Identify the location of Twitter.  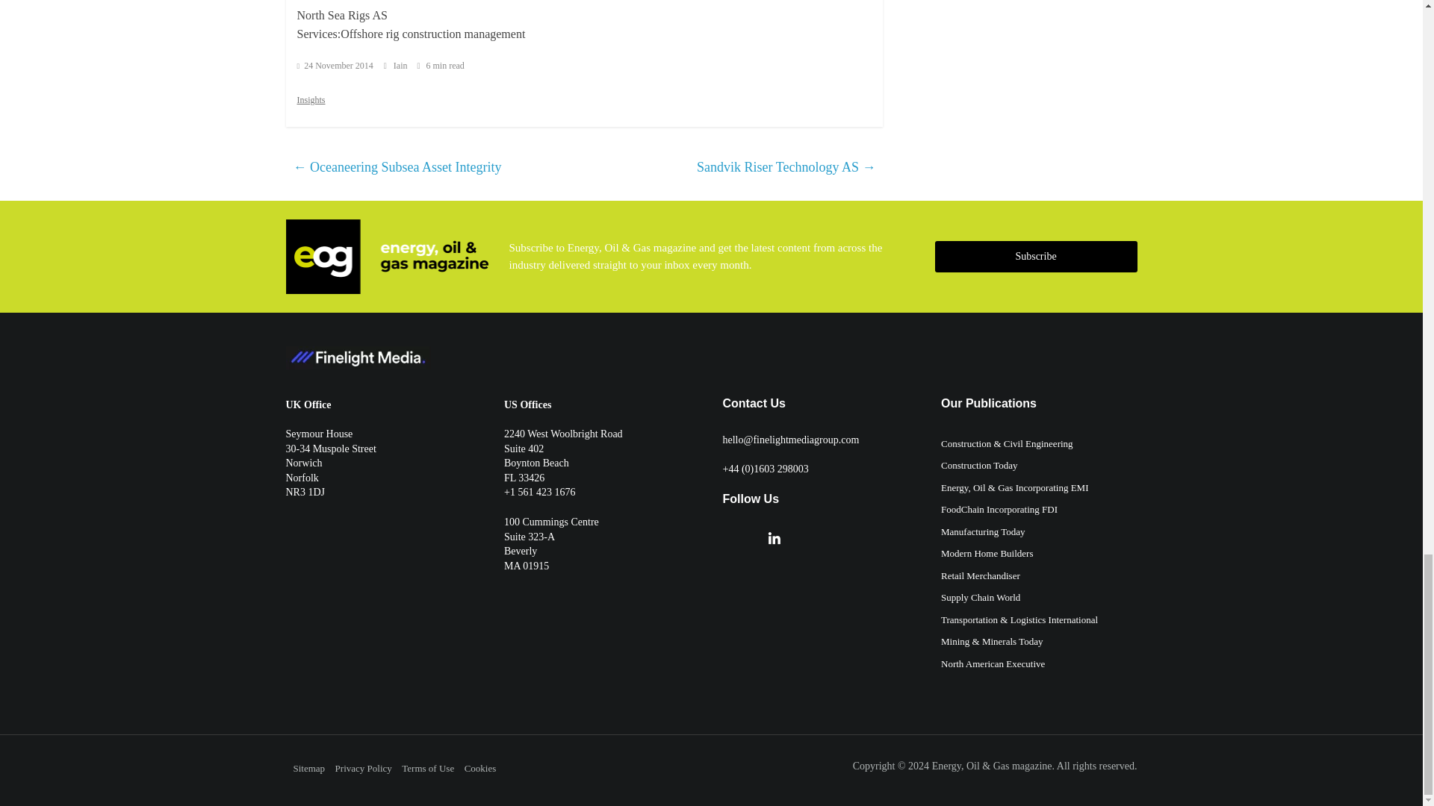
(729, 538).